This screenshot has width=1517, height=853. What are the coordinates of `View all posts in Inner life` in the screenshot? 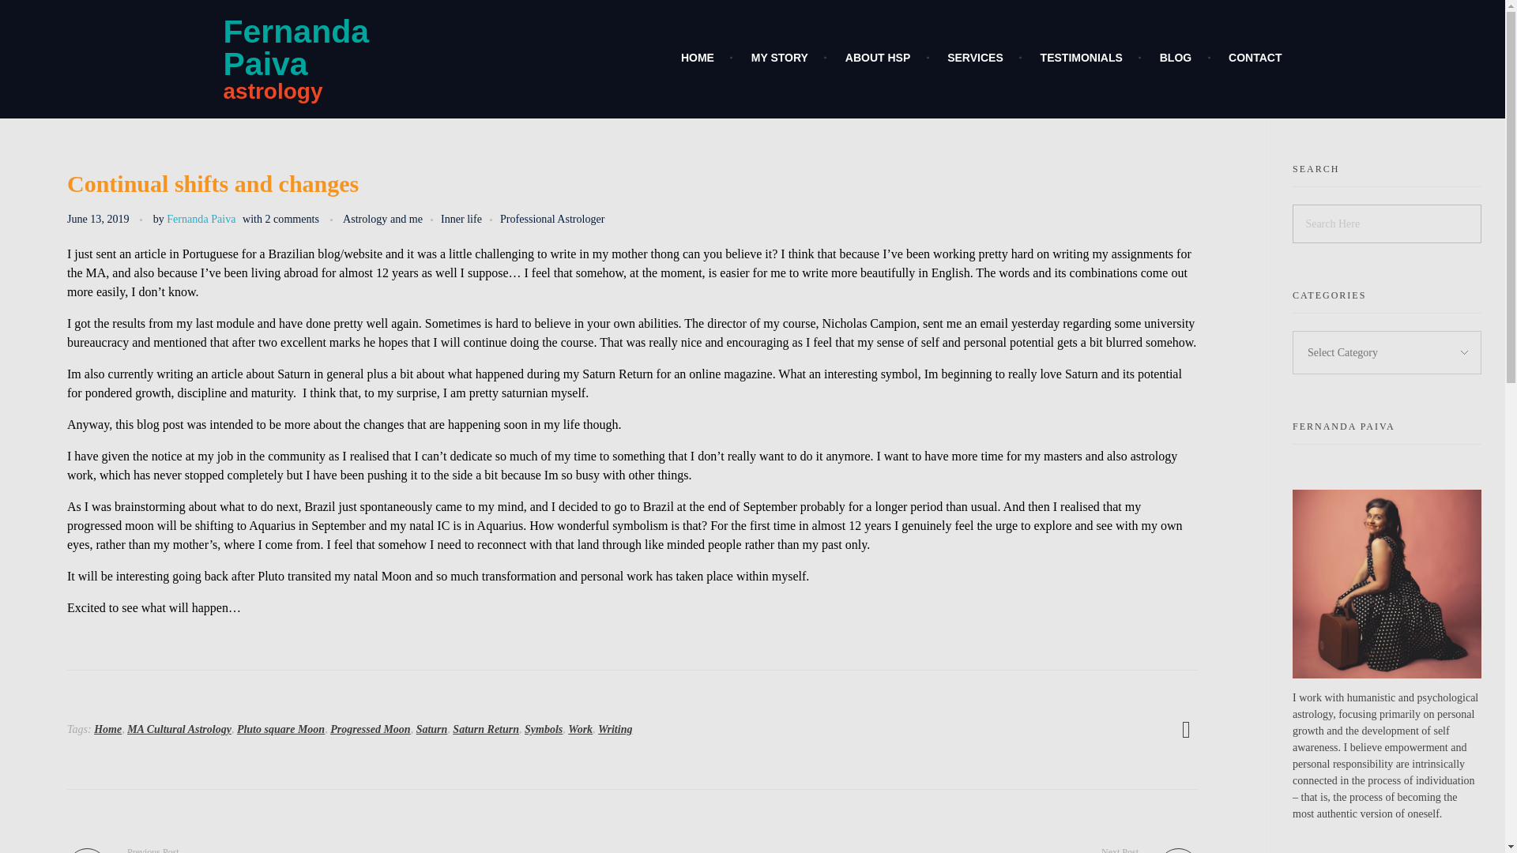 It's located at (471, 219).